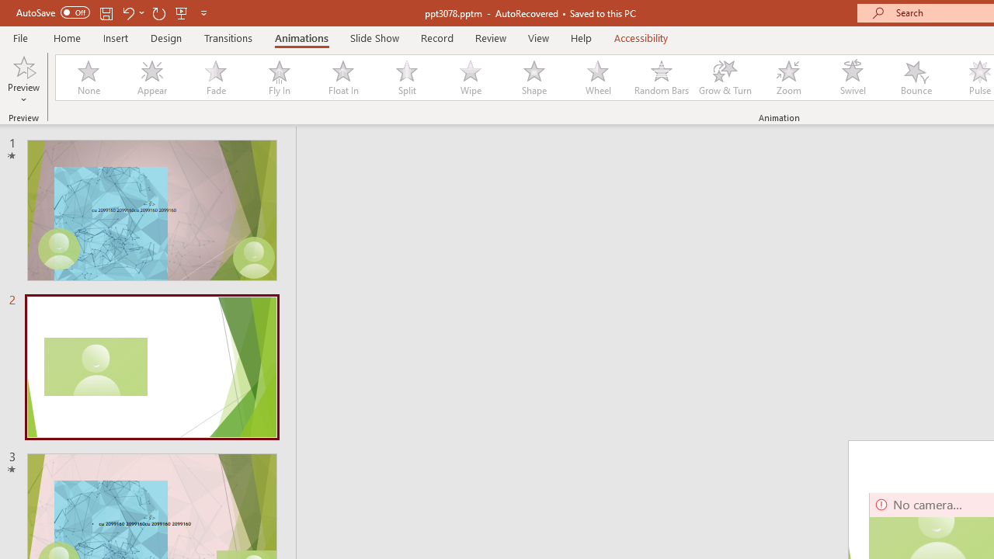 The image size is (994, 559). I want to click on Wipe, so click(470, 78).